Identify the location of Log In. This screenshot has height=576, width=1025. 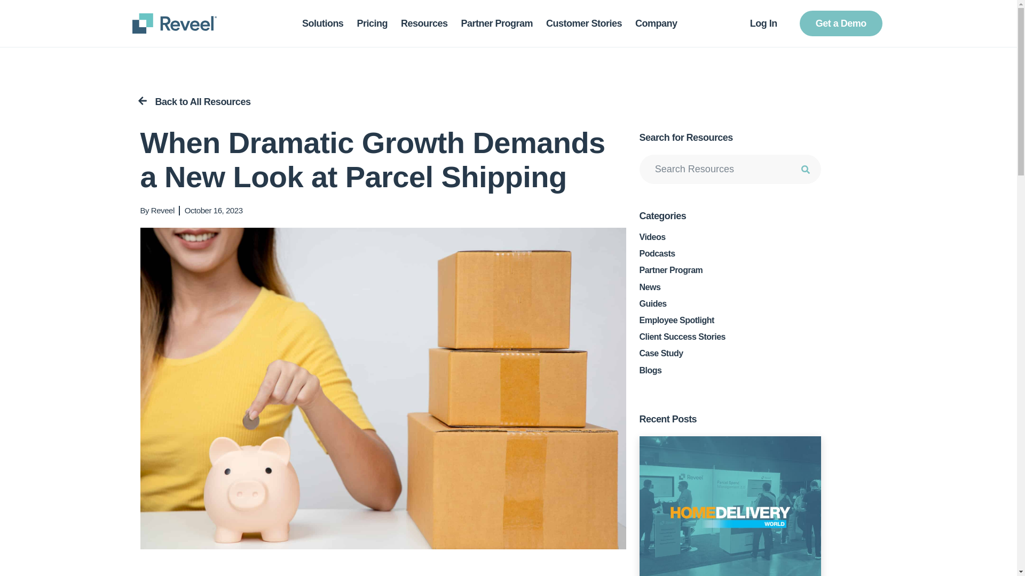
(763, 23).